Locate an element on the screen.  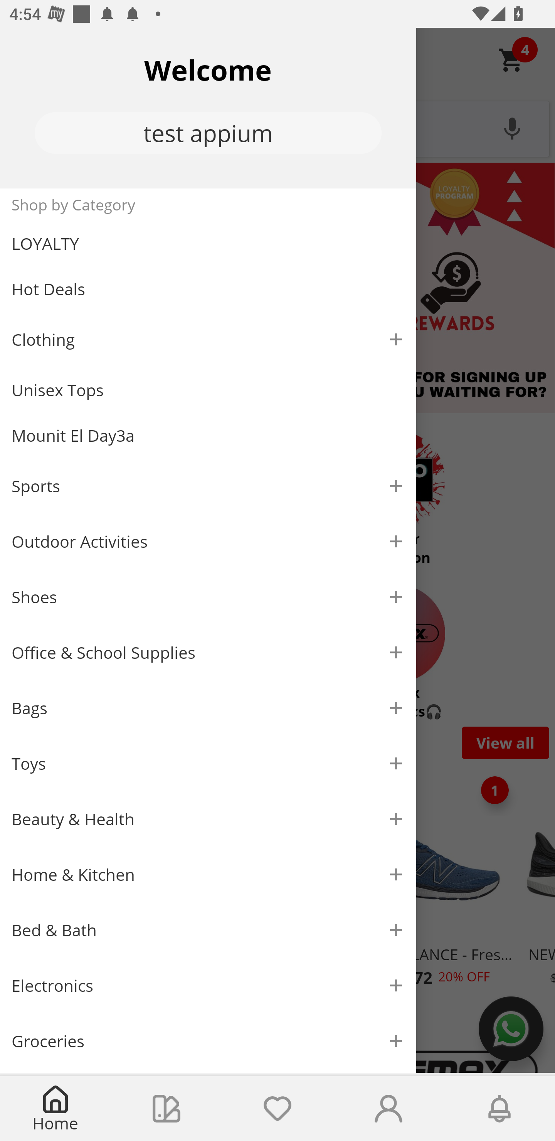
Electronics is located at coordinates (208, 986).